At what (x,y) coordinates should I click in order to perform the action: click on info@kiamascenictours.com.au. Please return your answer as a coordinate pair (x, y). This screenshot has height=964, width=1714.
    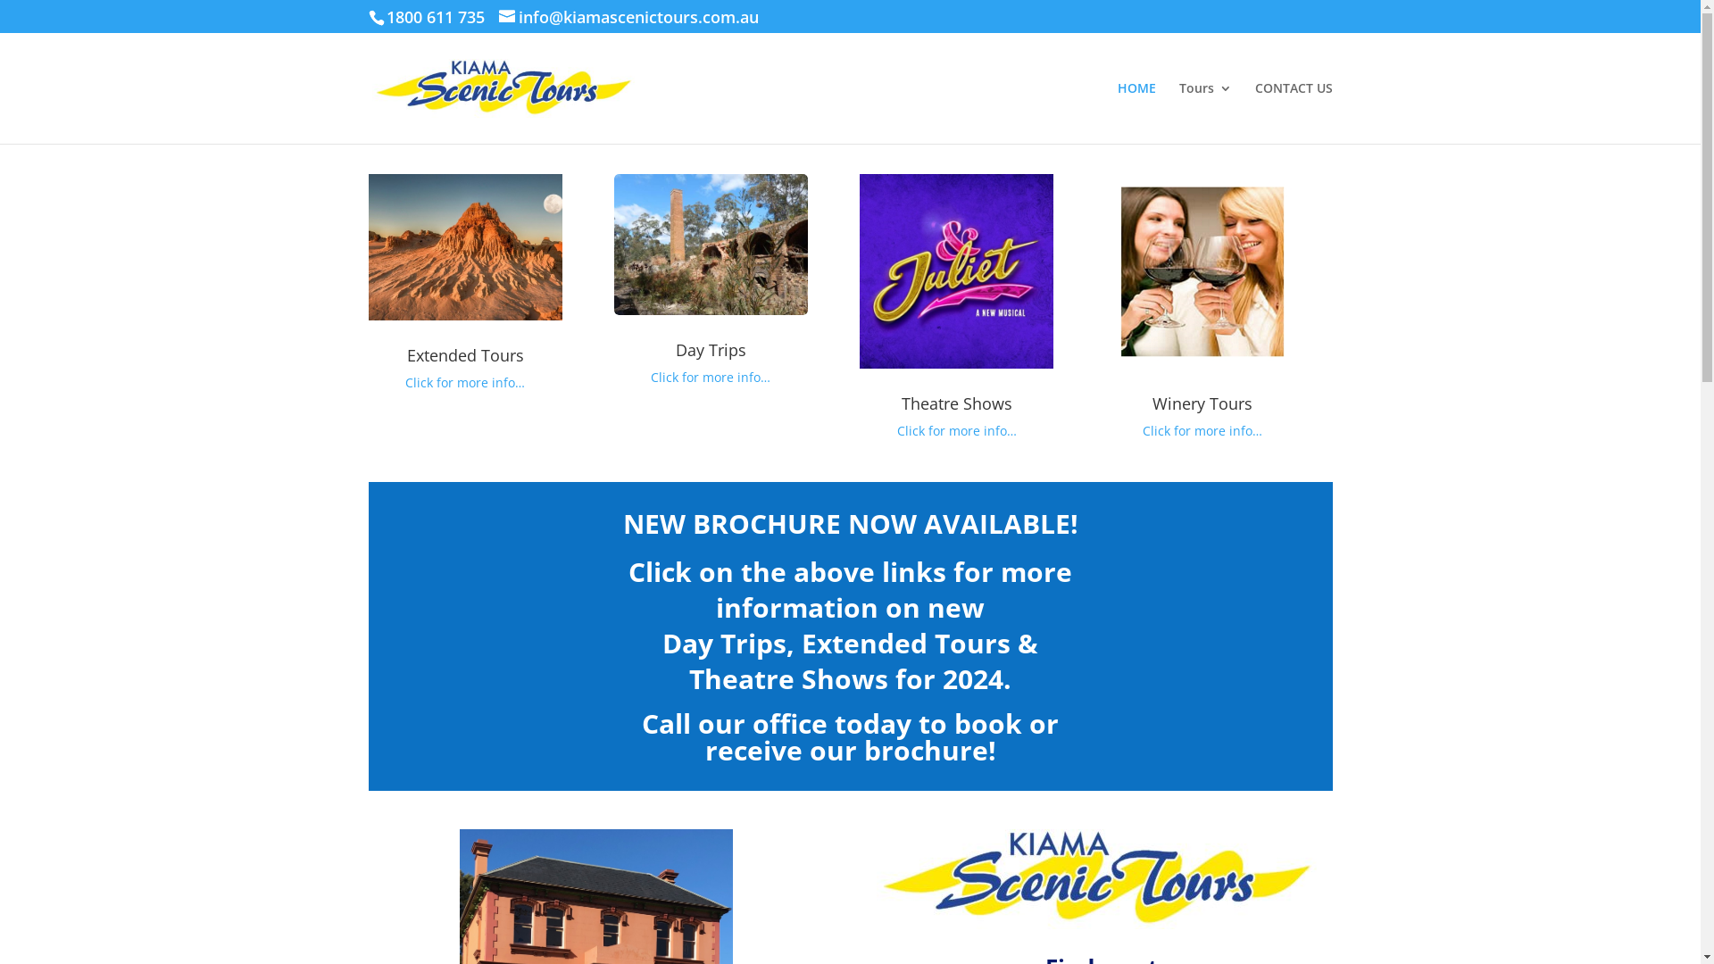
    Looking at the image, I should click on (628, 20).